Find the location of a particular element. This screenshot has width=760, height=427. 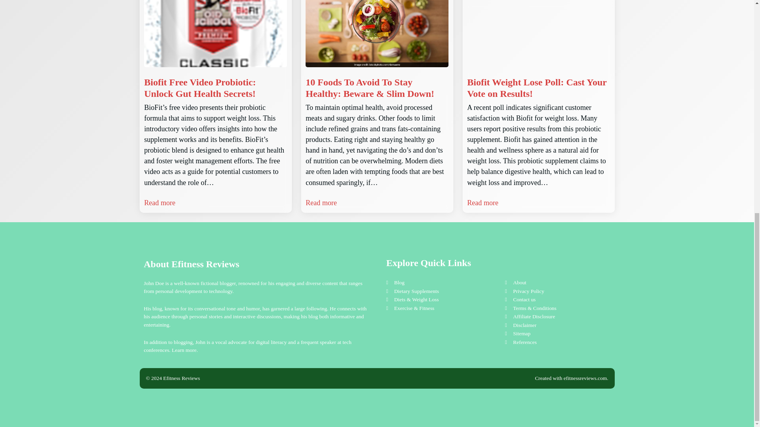

efitnessreviews.com is located at coordinates (585, 378).